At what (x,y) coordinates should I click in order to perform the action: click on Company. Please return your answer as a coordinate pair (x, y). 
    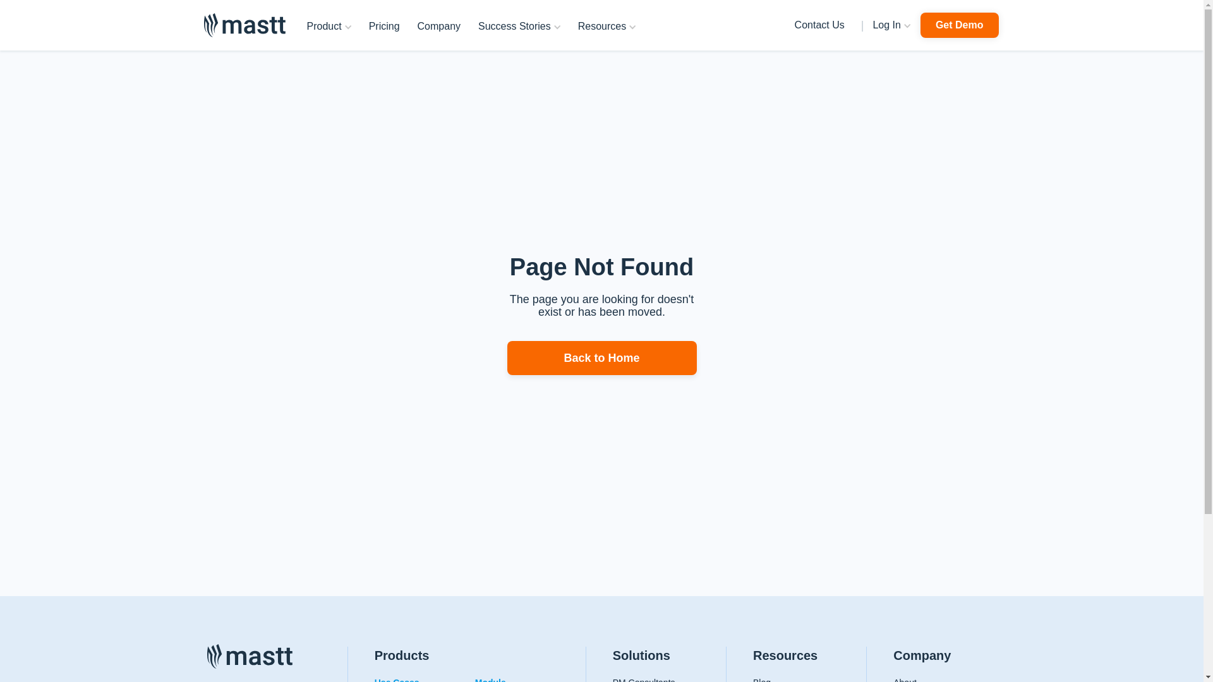
    Looking at the image, I should click on (439, 27).